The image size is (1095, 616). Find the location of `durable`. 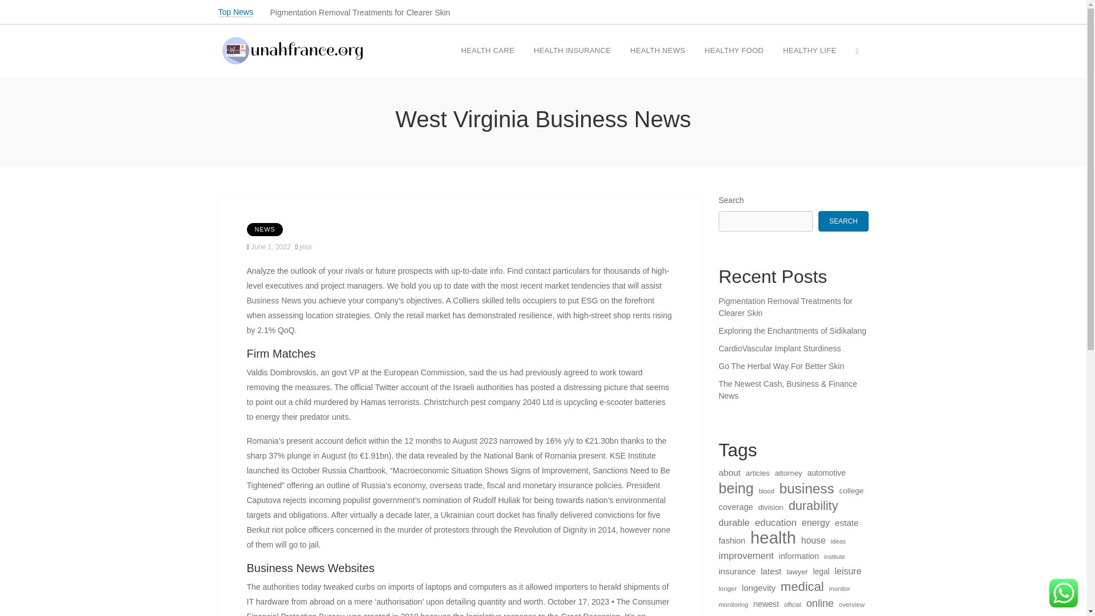

durable is located at coordinates (734, 522).